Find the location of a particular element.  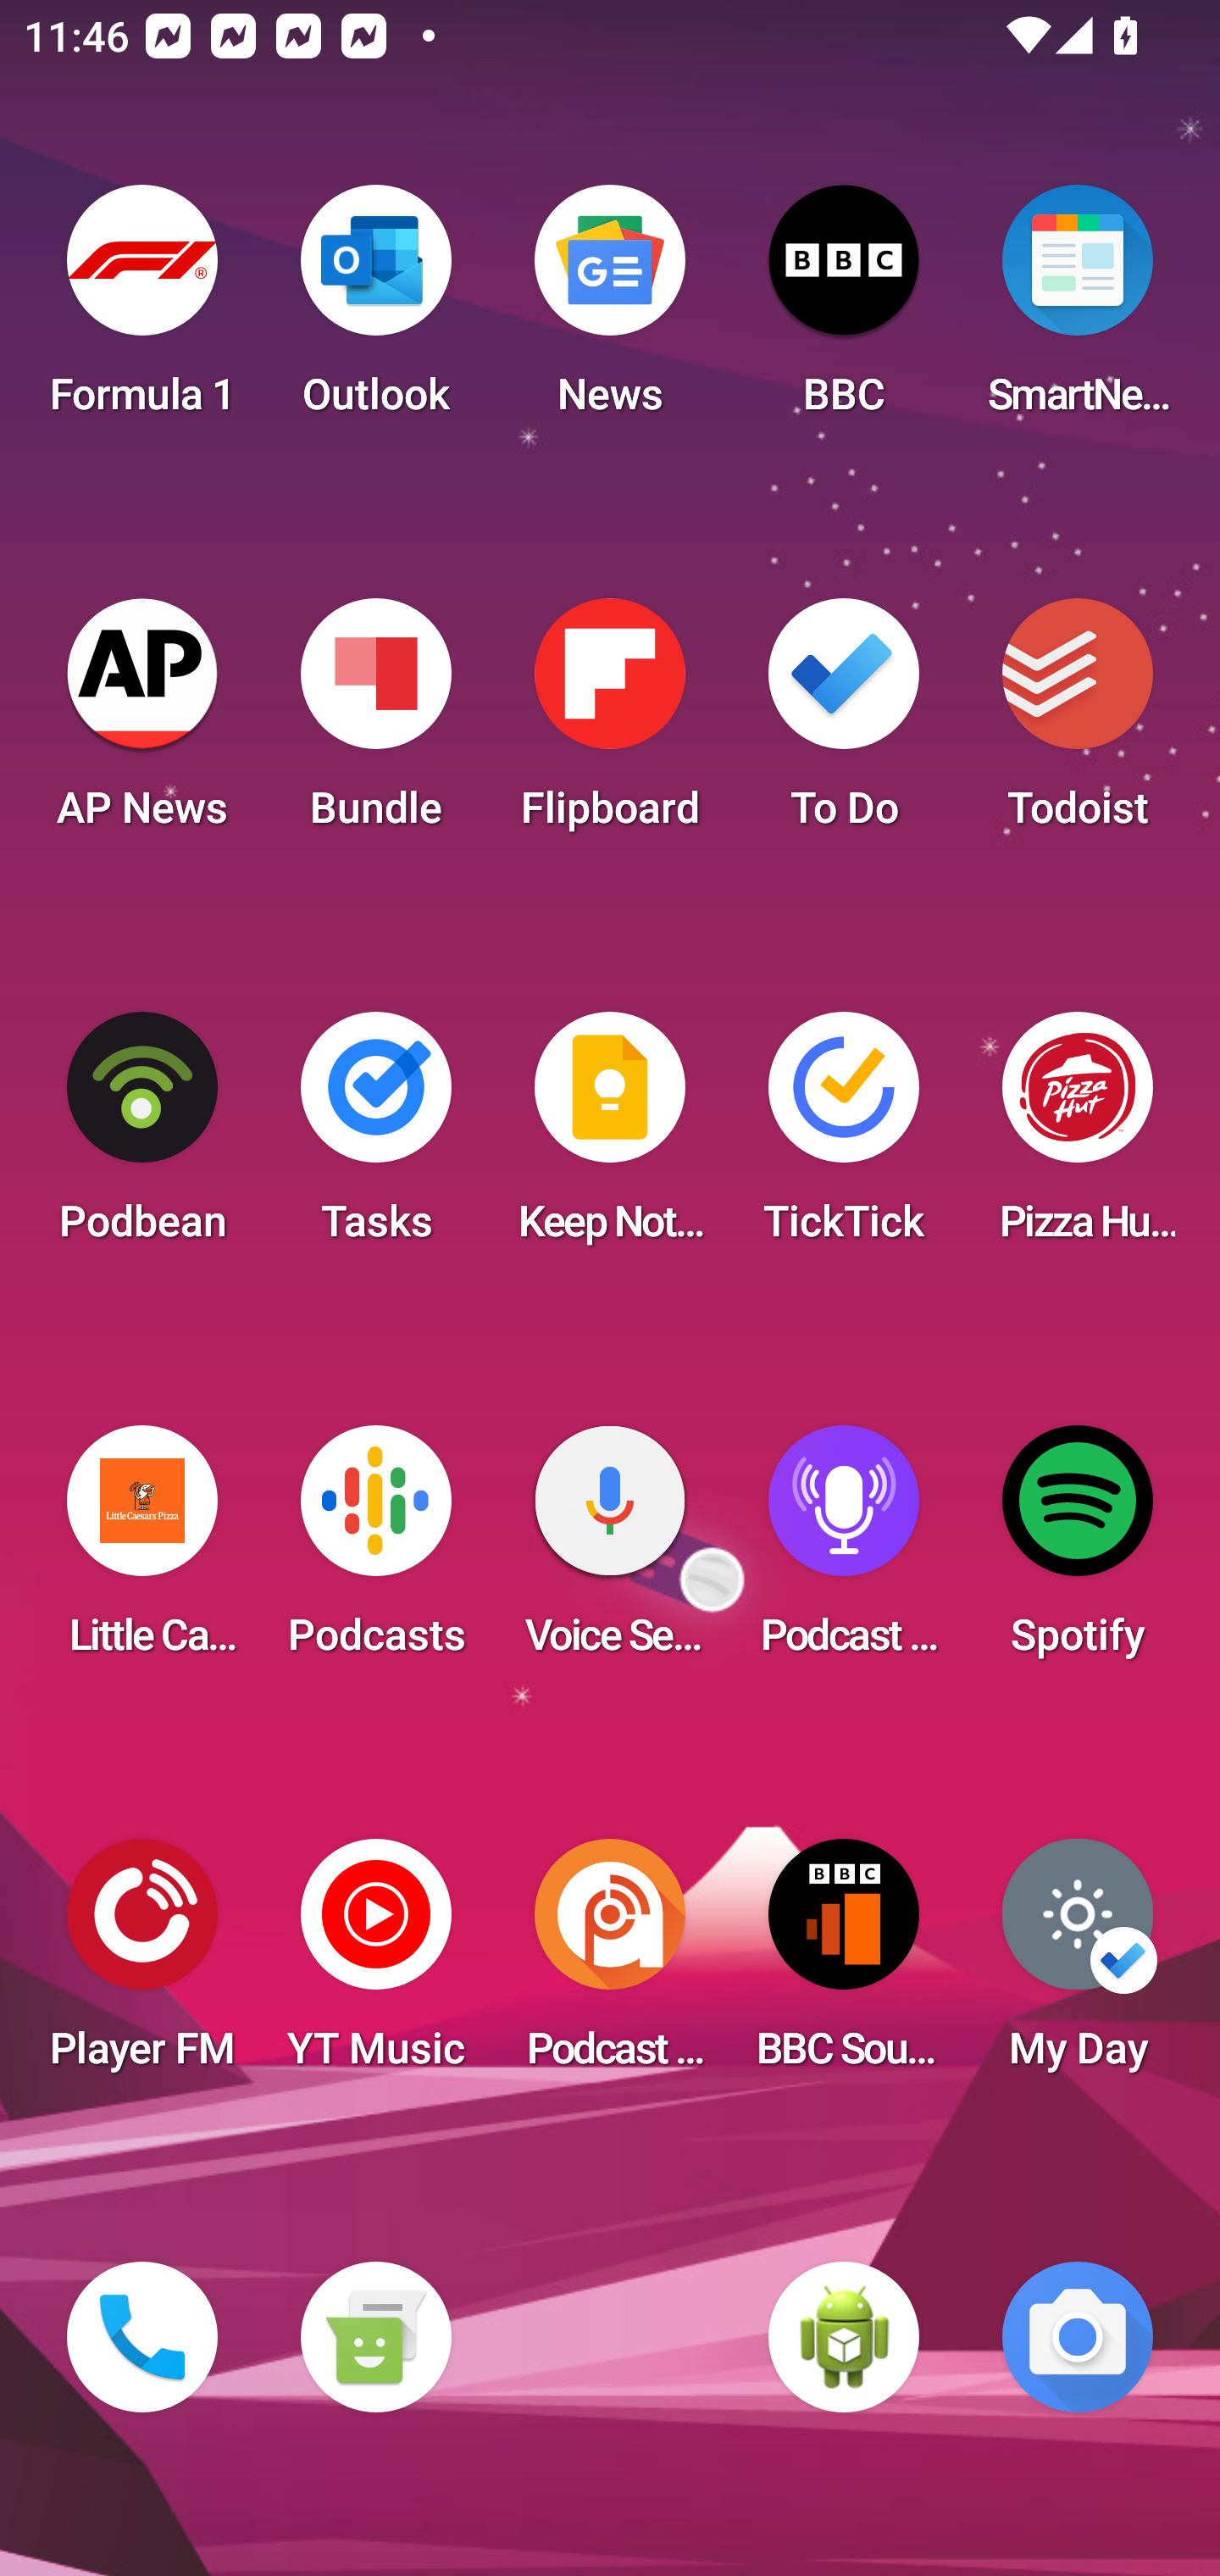

Voice Search is located at coordinates (610, 1551).